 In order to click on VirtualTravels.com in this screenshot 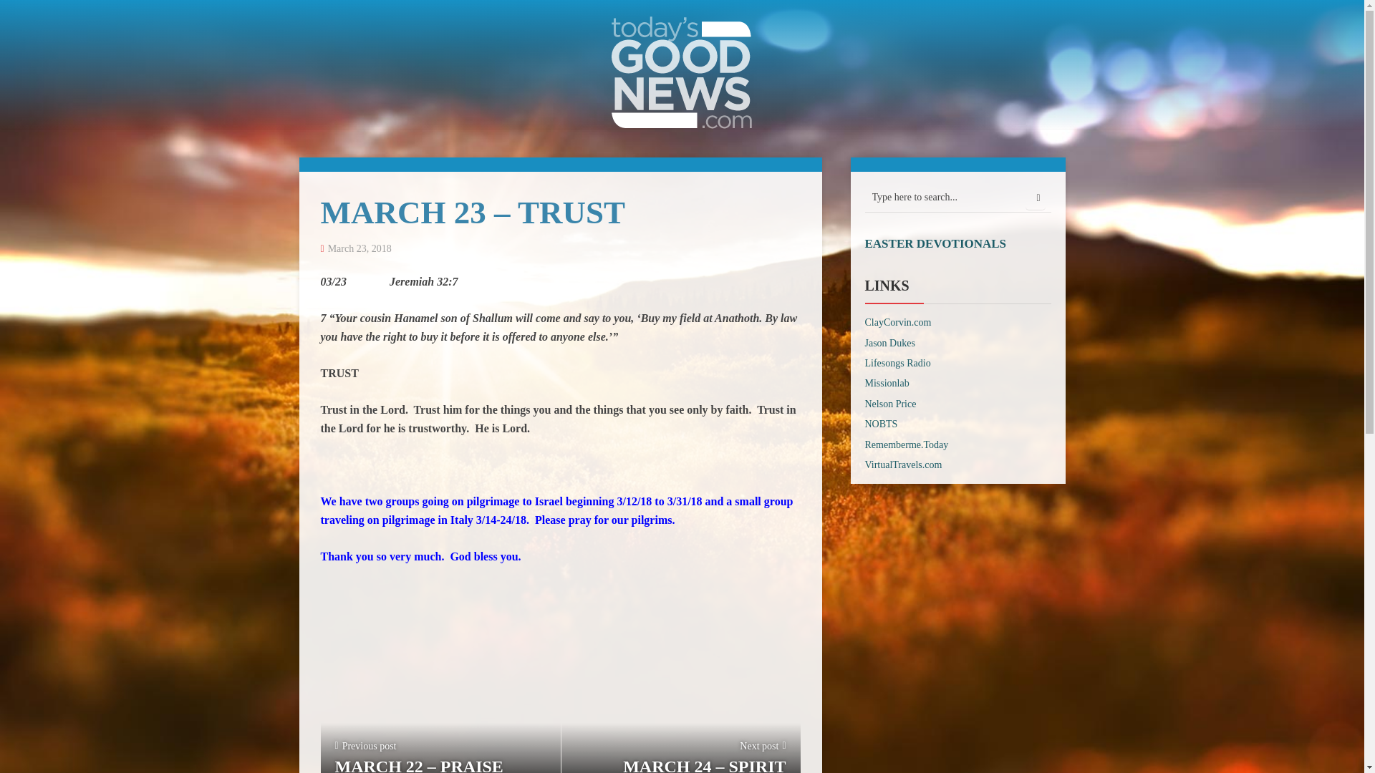, I will do `click(903, 464)`.